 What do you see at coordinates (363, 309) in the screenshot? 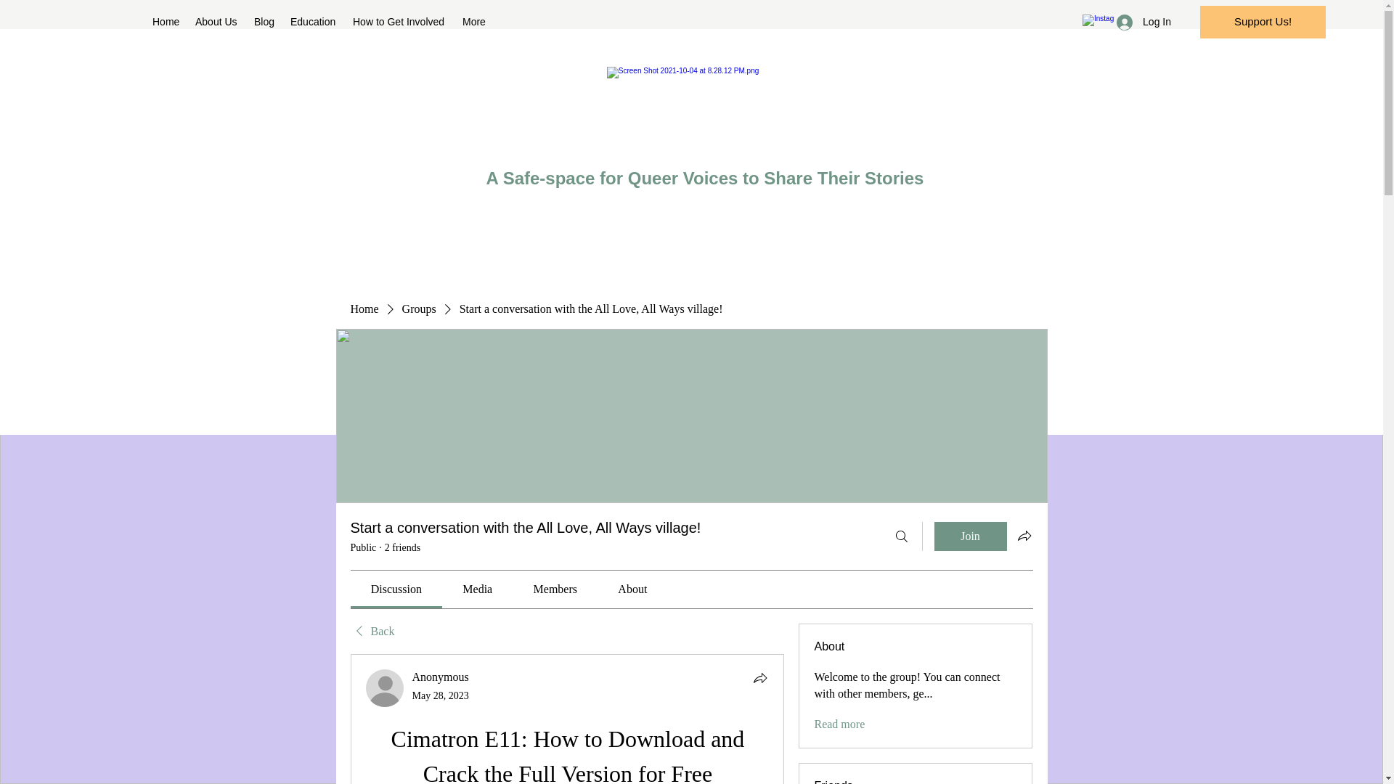
I see `Home` at bounding box center [363, 309].